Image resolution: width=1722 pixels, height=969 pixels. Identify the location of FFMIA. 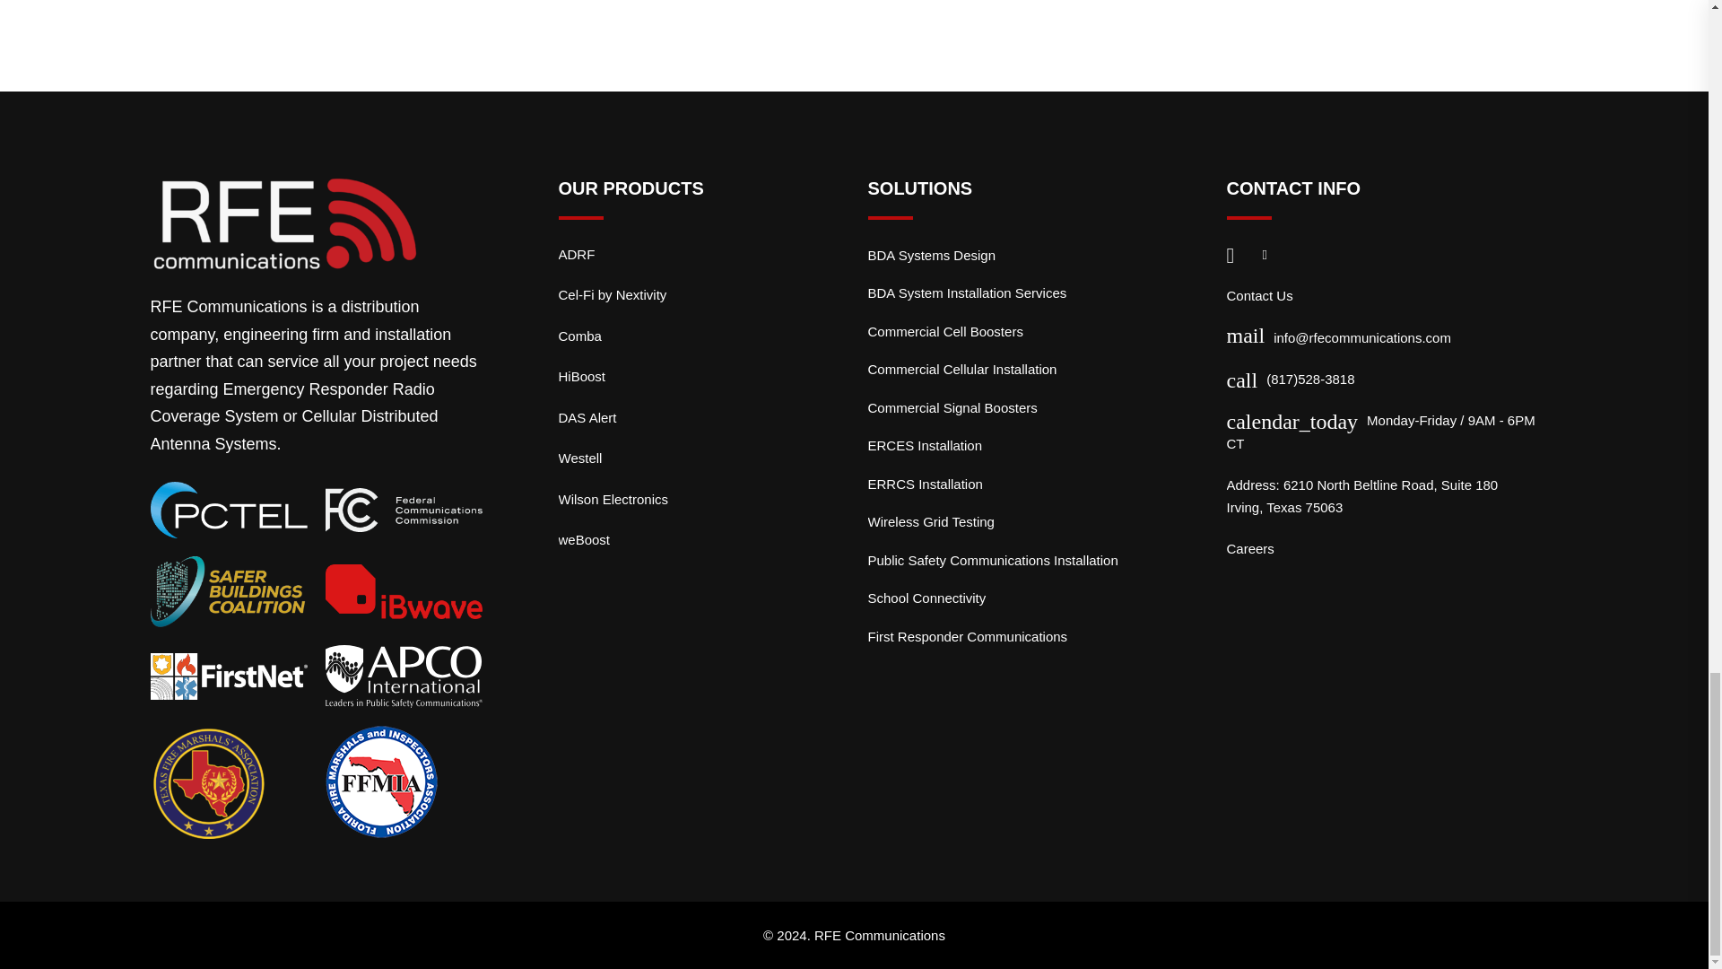
(380, 781).